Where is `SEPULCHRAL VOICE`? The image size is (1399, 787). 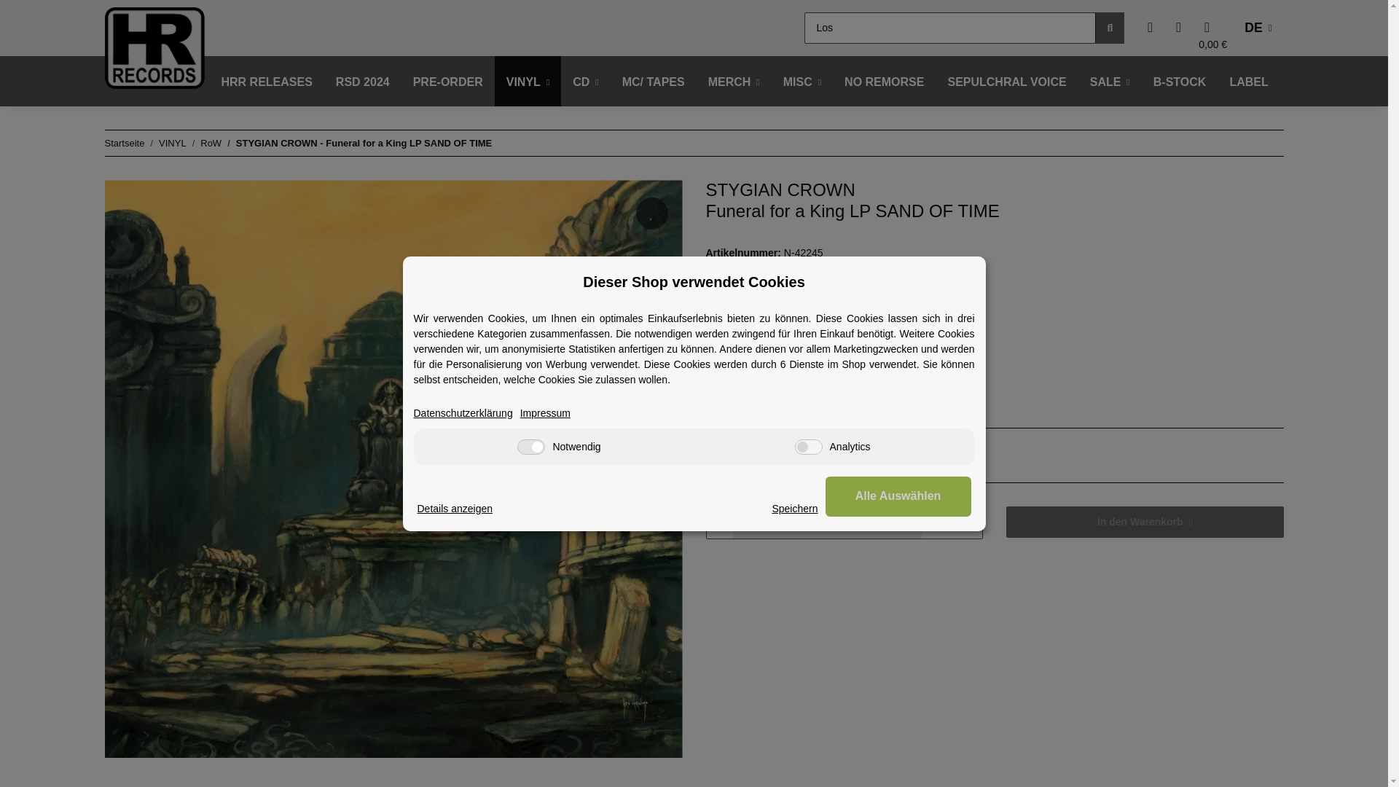 SEPULCHRAL VOICE is located at coordinates (1006, 82).